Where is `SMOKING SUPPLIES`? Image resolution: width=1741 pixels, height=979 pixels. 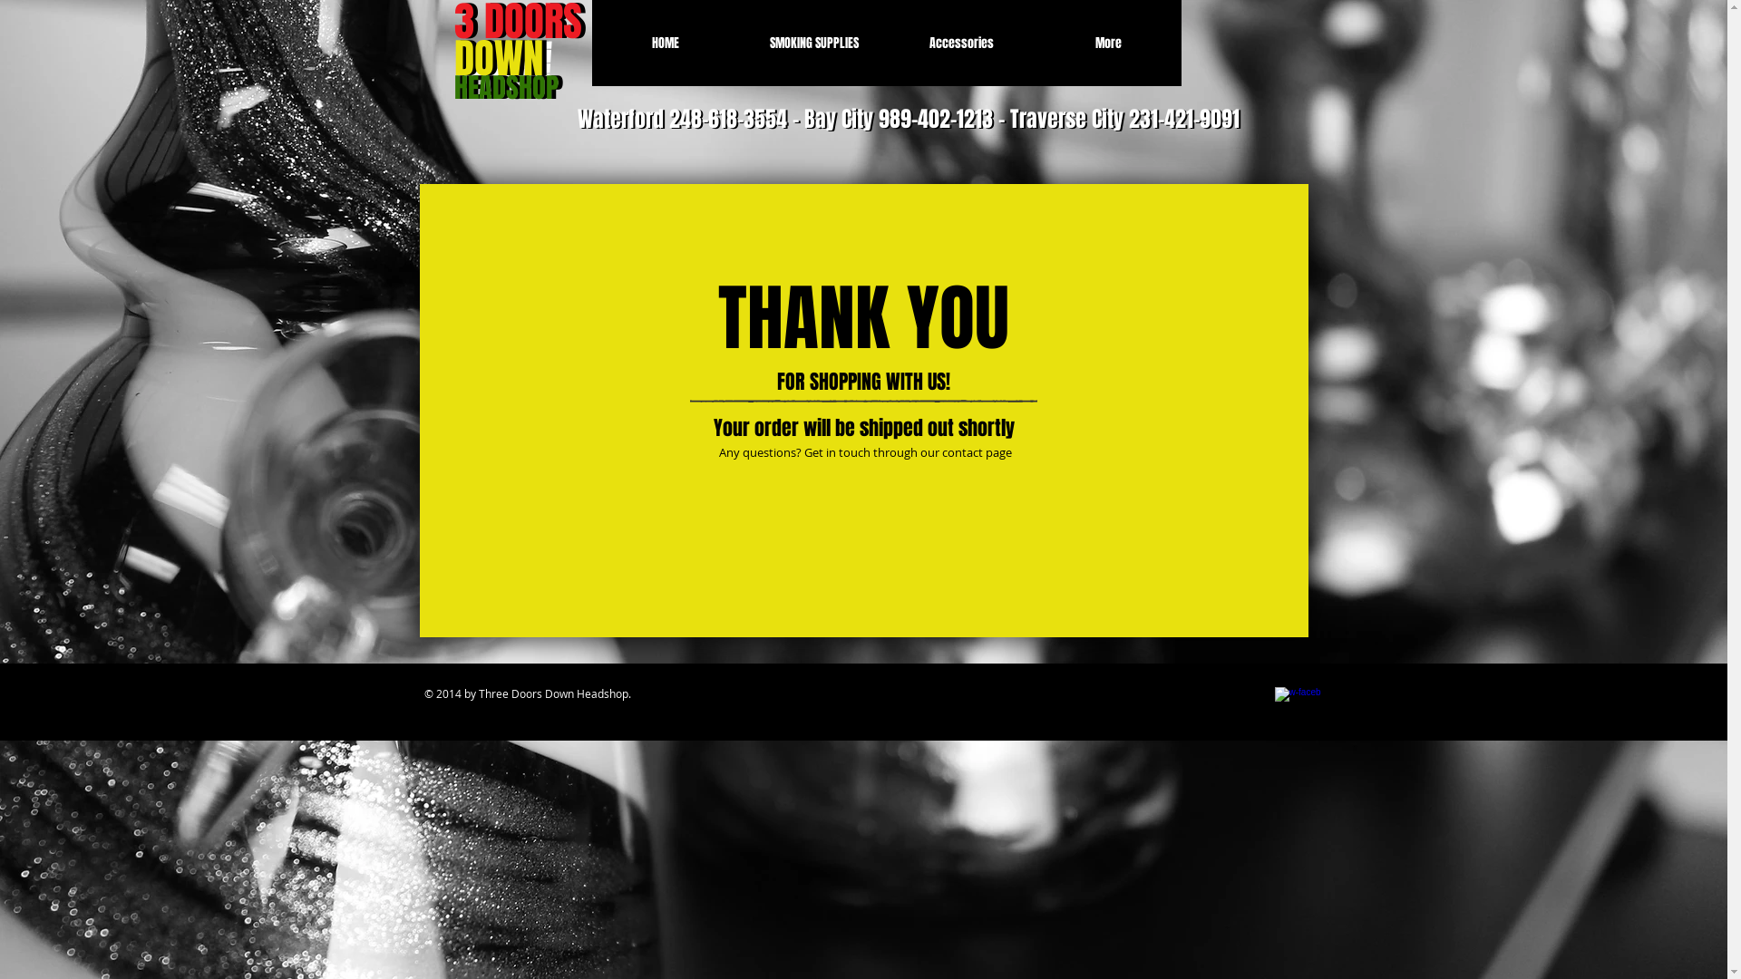 SMOKING SUPPLIES is located at coordinates (814, 44).